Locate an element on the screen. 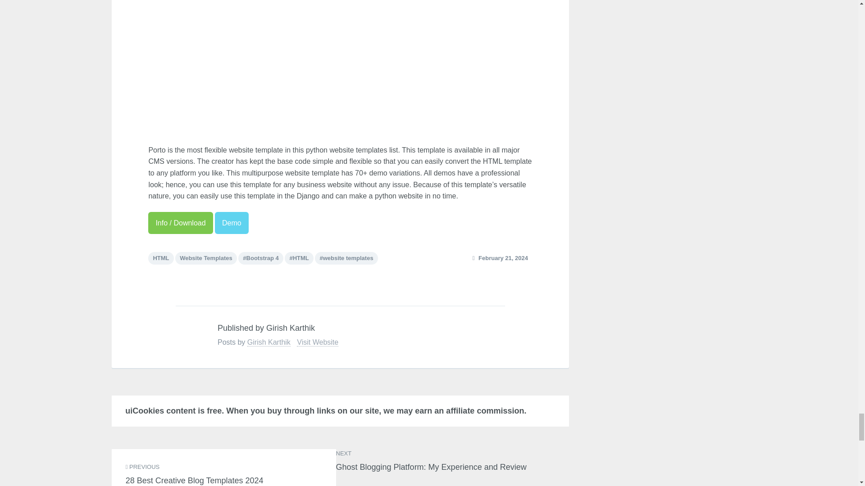 The width and height of the screenshot is (865, 486). Posts by  Girish Karthik is located at coordinates (187, 334).